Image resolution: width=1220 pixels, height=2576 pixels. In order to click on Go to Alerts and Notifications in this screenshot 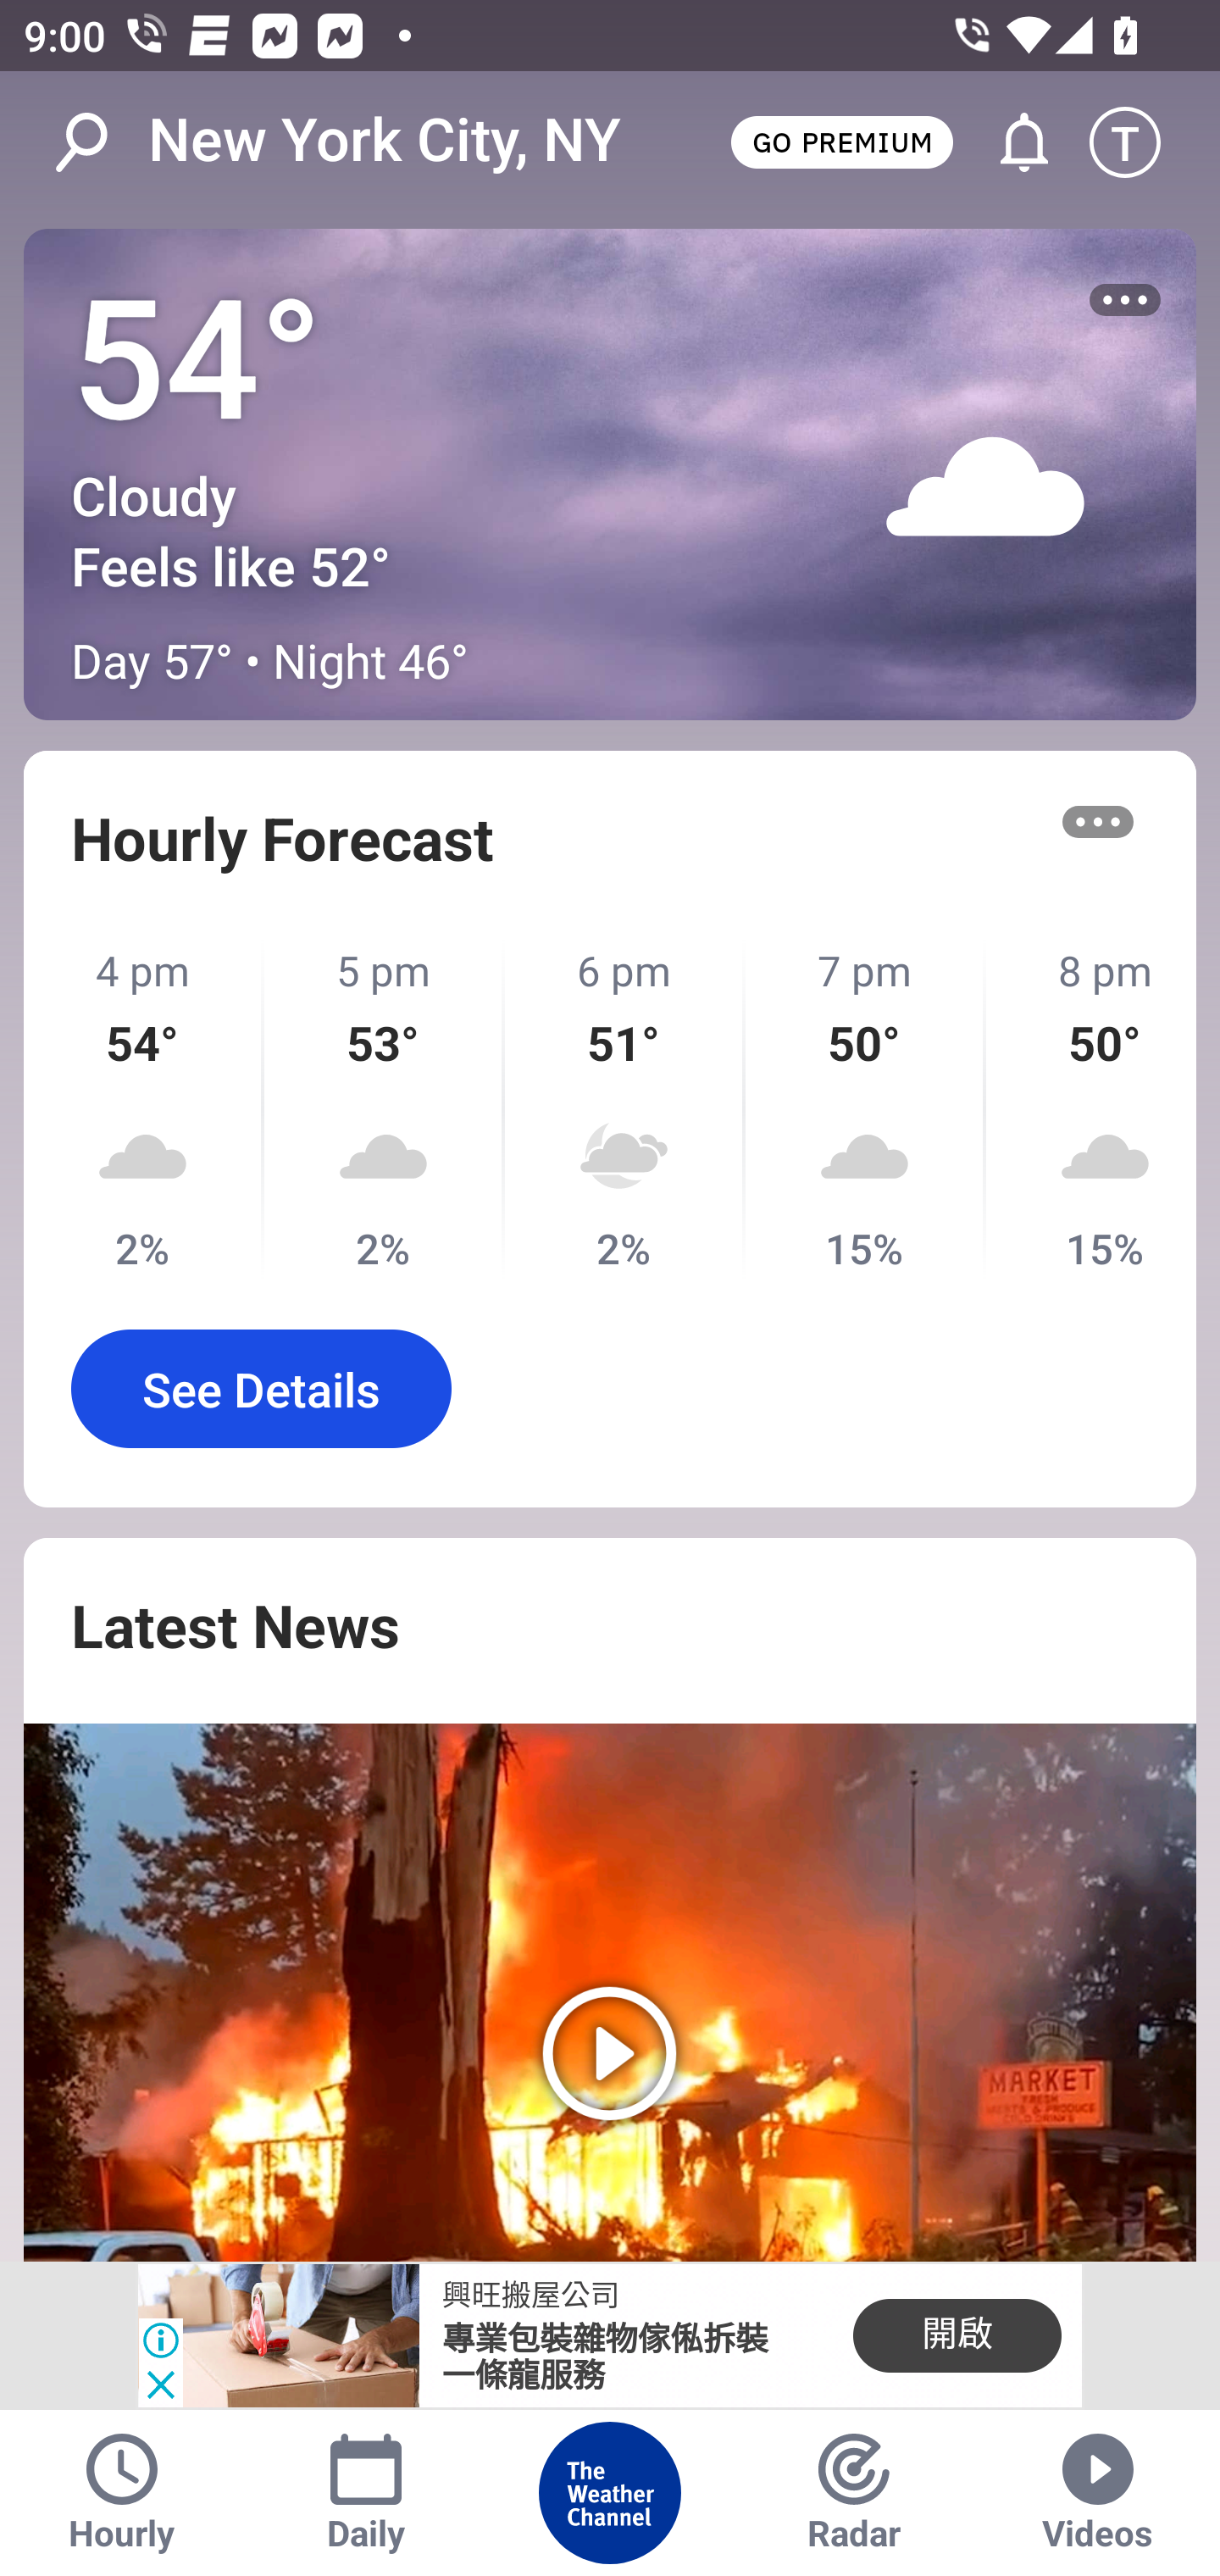, I will do `click(1009, 142)`.